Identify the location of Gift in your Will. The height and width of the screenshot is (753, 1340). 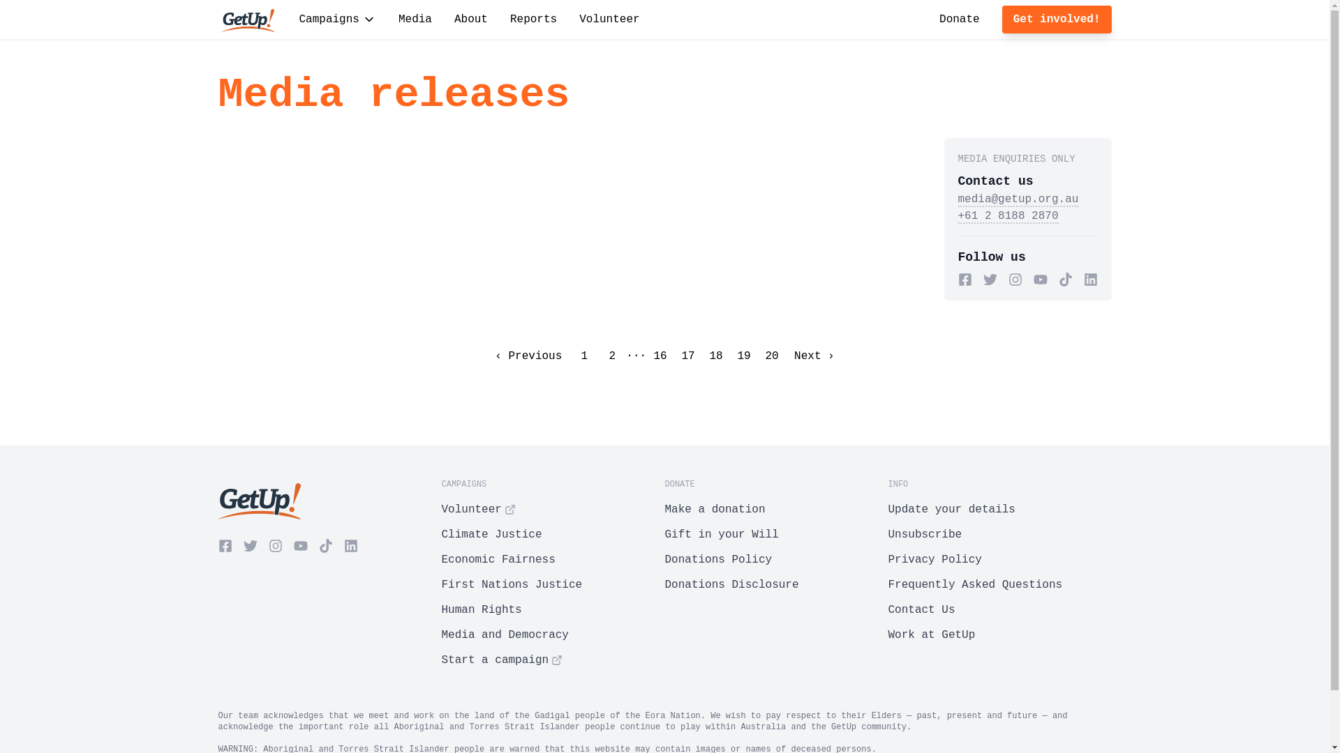
(776, 535).